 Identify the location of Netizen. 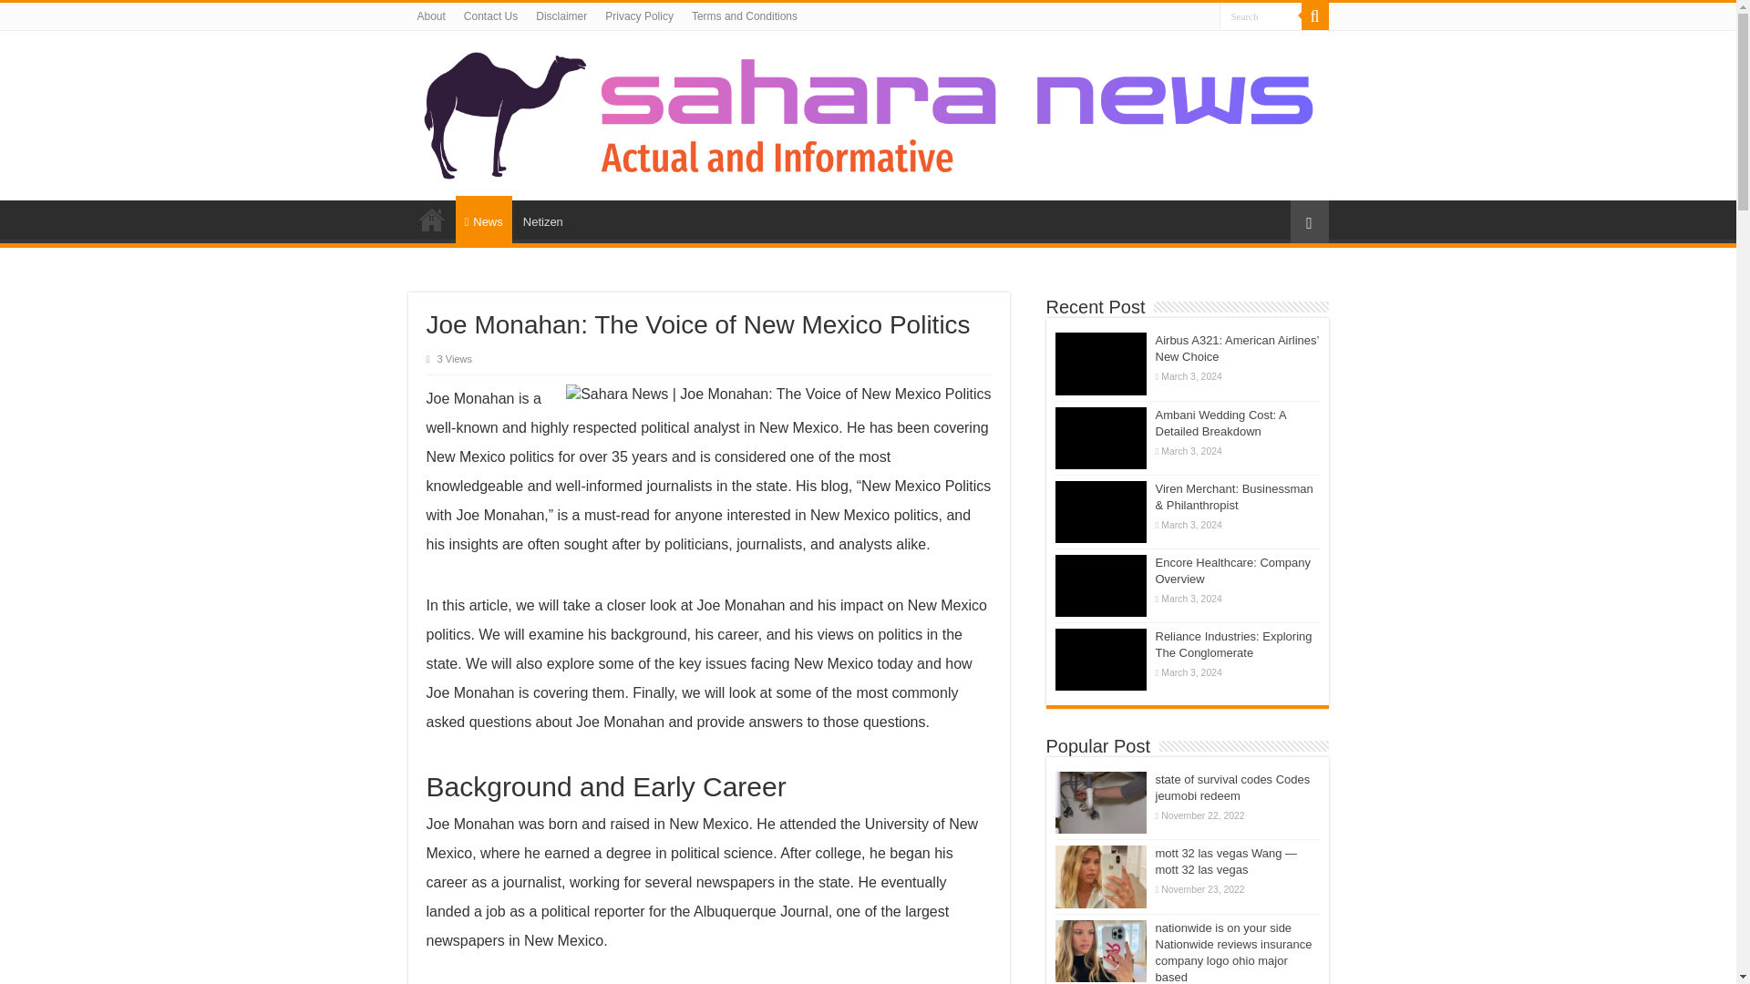
(541, 220).